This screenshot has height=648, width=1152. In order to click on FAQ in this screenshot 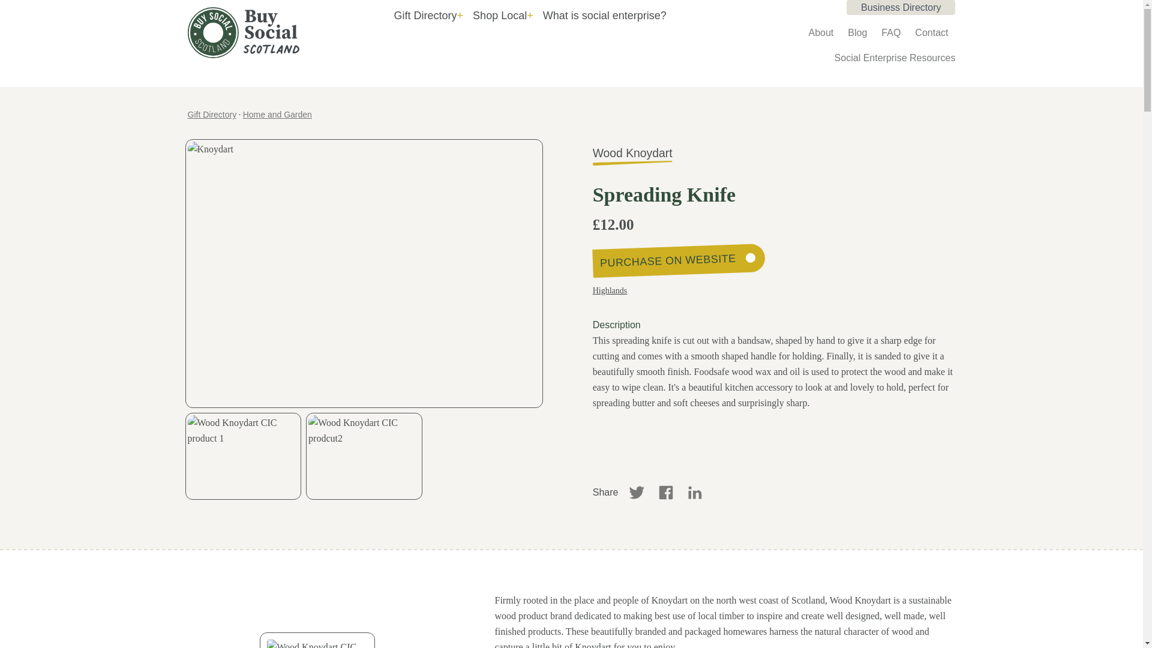, I will do `click(890, 32)`.